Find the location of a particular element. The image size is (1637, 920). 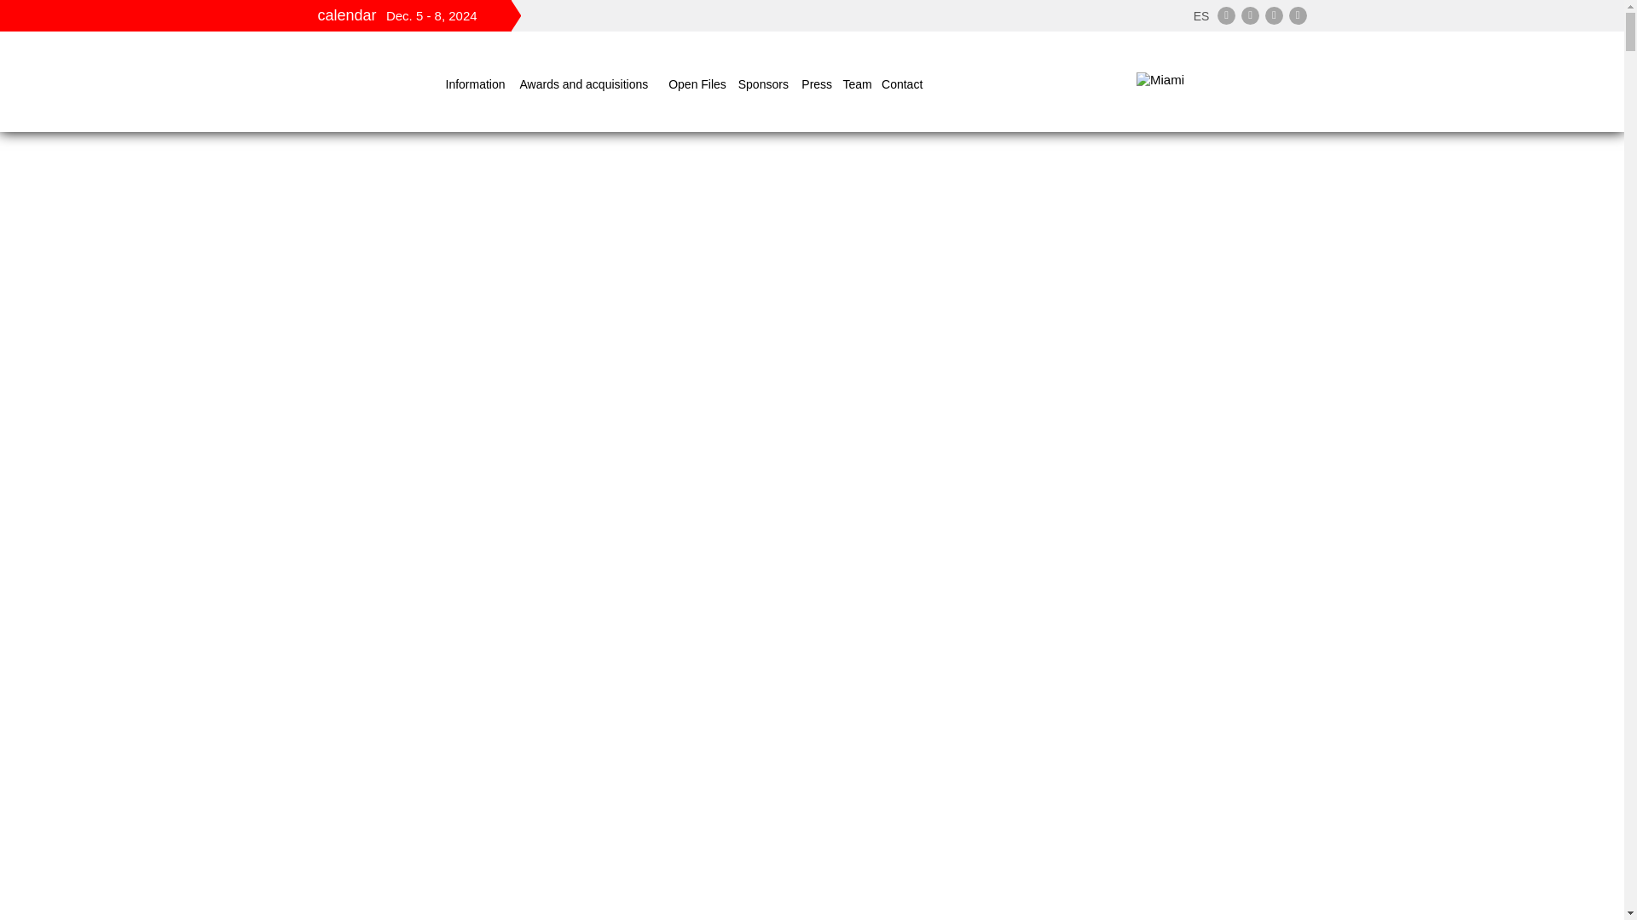

Press is located at coordinates (817, 83).